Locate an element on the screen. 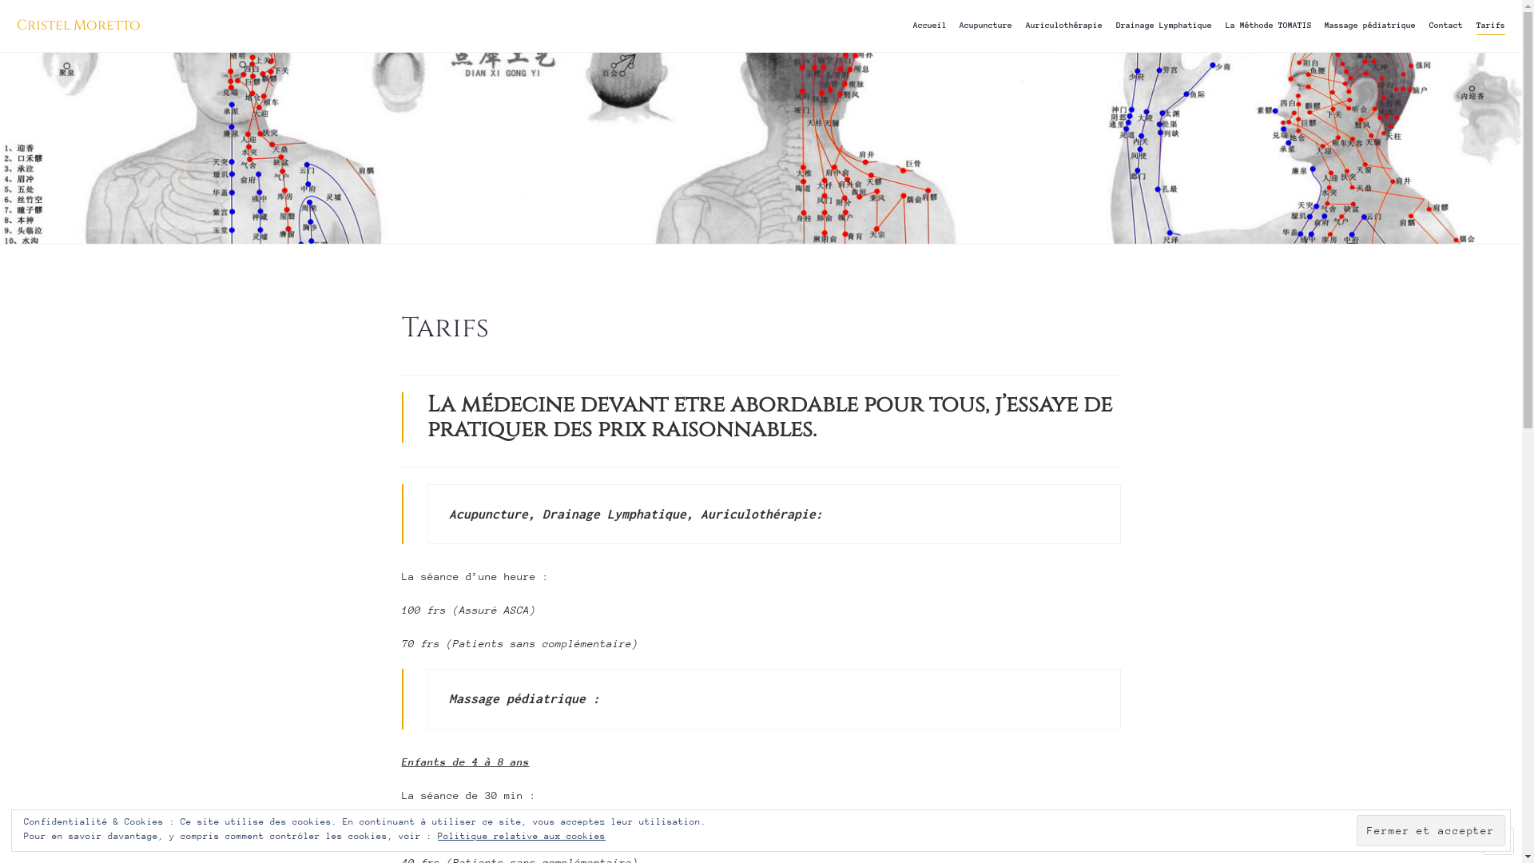 The width and height of the screenshot is (1534, 863). Cristel Moretto is located at coordinates (78, 26).